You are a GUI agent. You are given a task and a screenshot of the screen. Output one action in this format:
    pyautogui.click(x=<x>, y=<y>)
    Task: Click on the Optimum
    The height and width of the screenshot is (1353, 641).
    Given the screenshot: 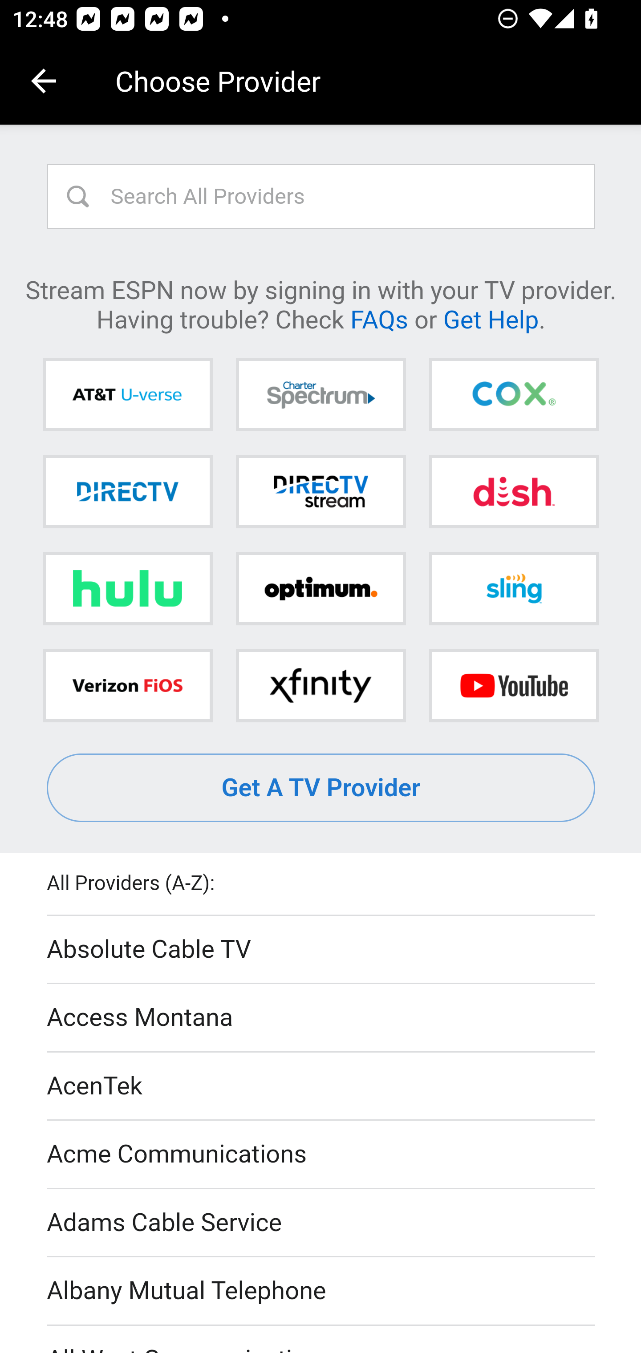 What is the action you would take?
    pyautogui.click(x=320, y=588)
    